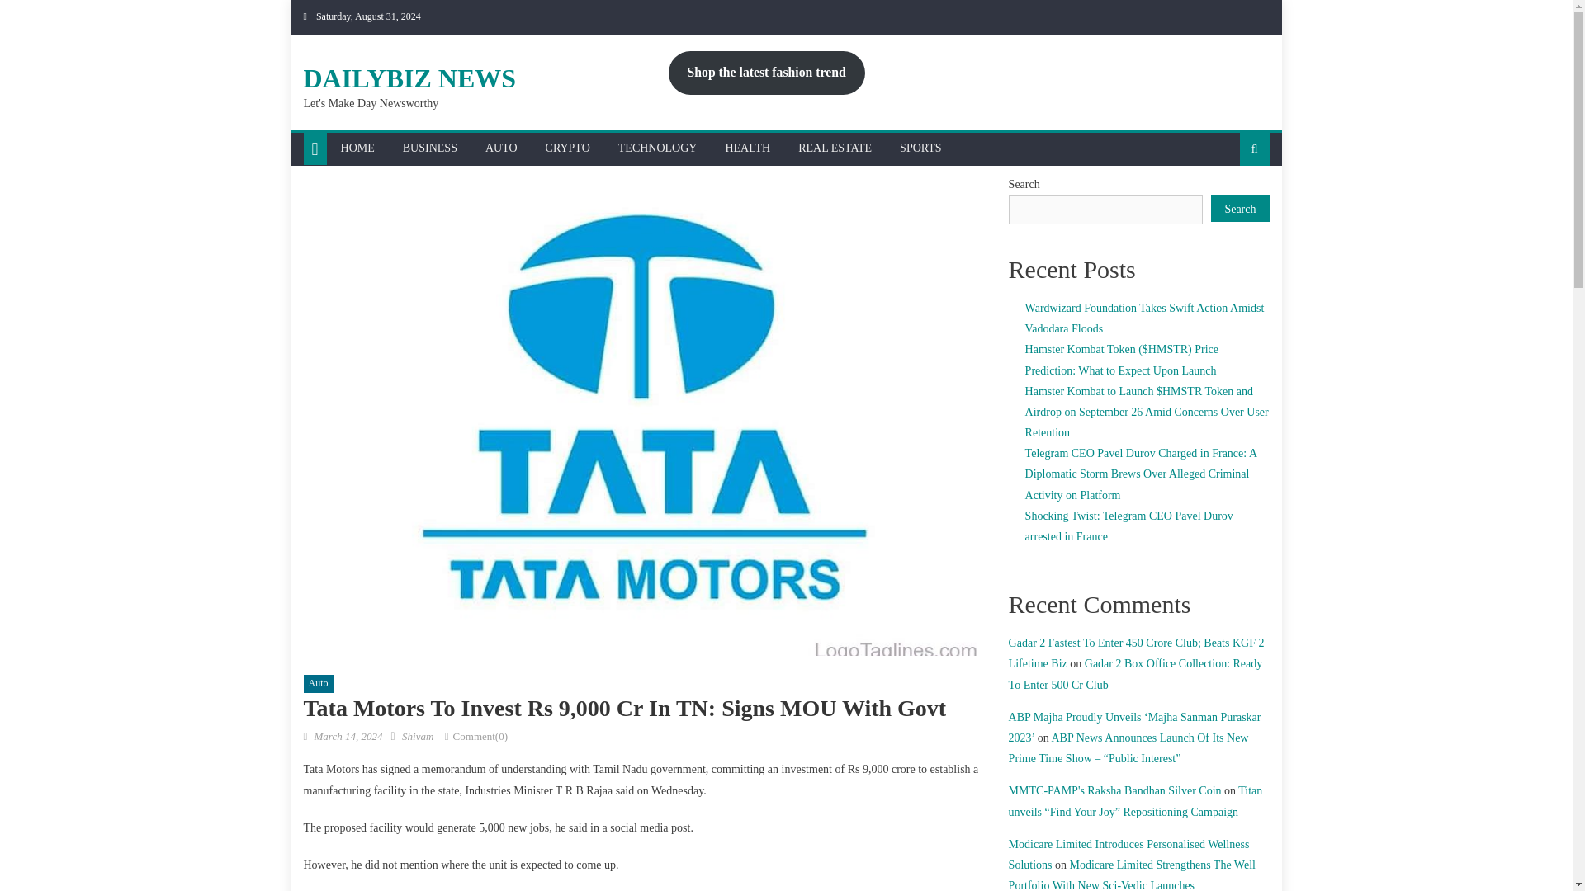 The width and height of the screenshot is (1585, 891). What do you see at coordinates (418, 736) in the screenshot?
I see `Shivam` at bounding box center [418, 736].